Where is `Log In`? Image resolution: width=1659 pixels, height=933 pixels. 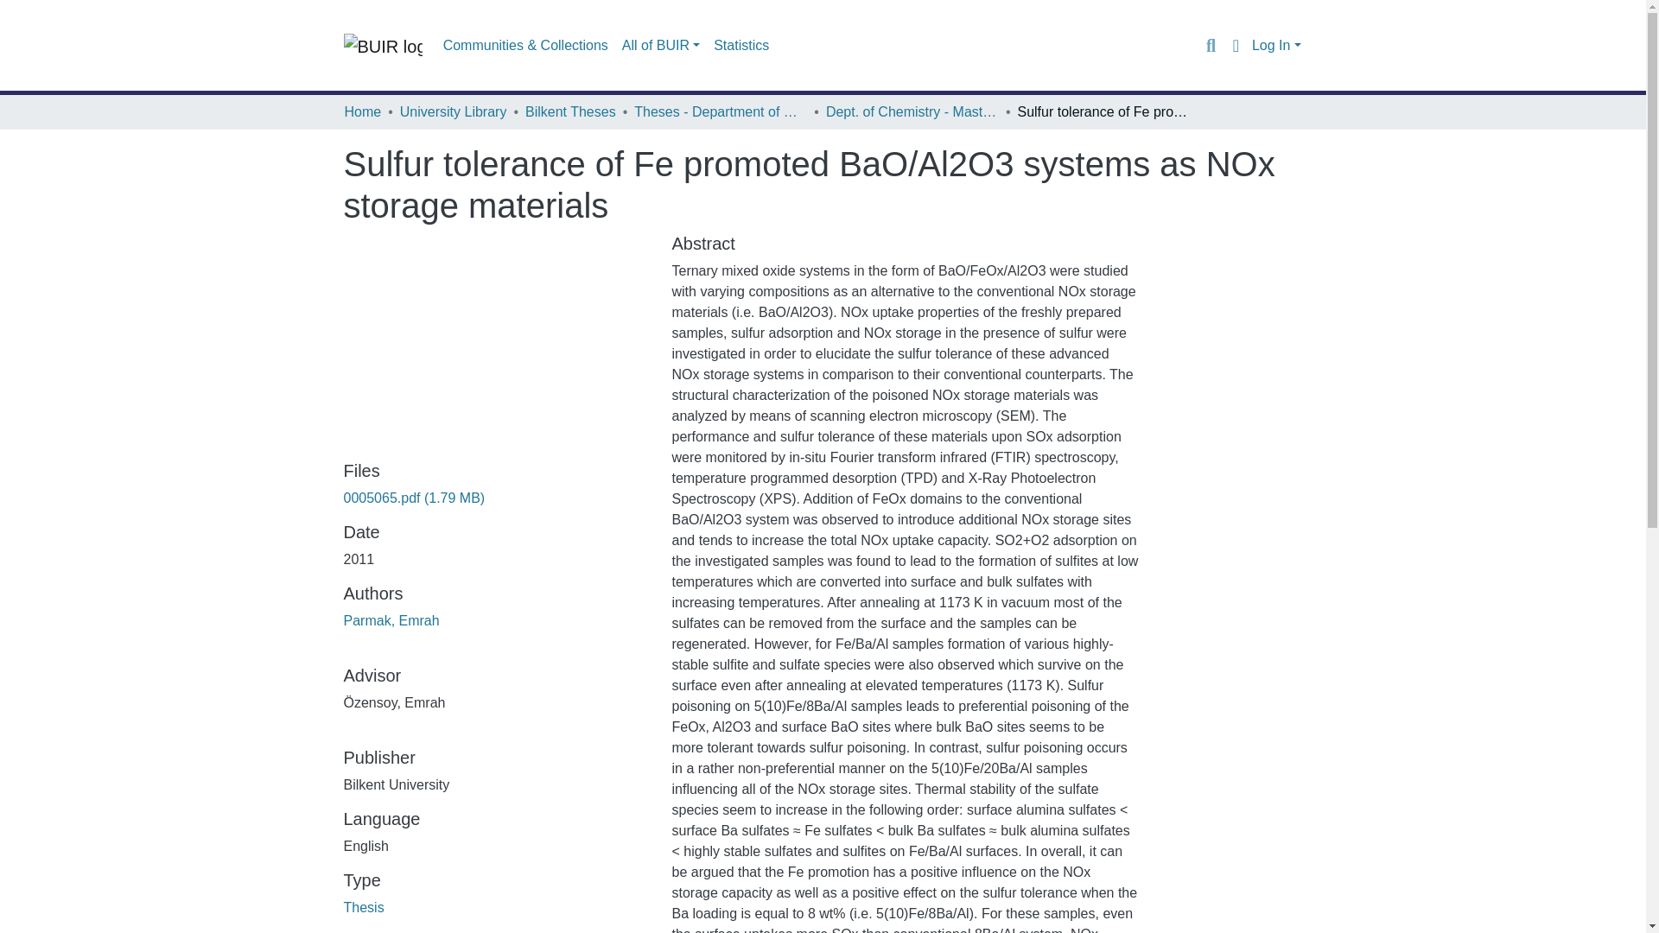 Log In is located at coordinates (1276, 45).